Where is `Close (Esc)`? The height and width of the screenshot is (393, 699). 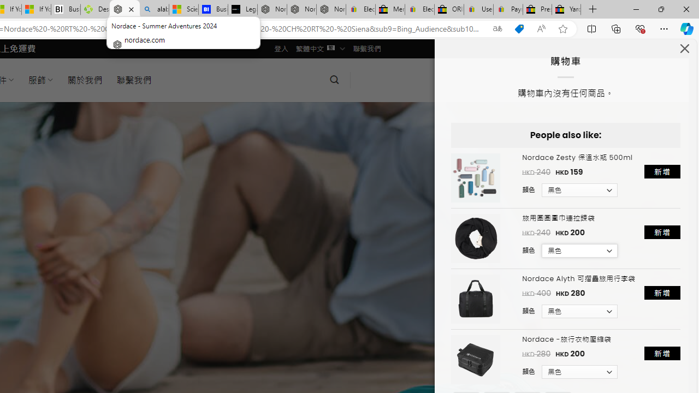
Close (Esc) is located at coordinates (685, 51).